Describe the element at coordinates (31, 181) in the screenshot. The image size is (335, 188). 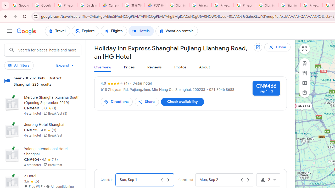
I see `3.6 out of 5 stars from 5 reviews` at that location.